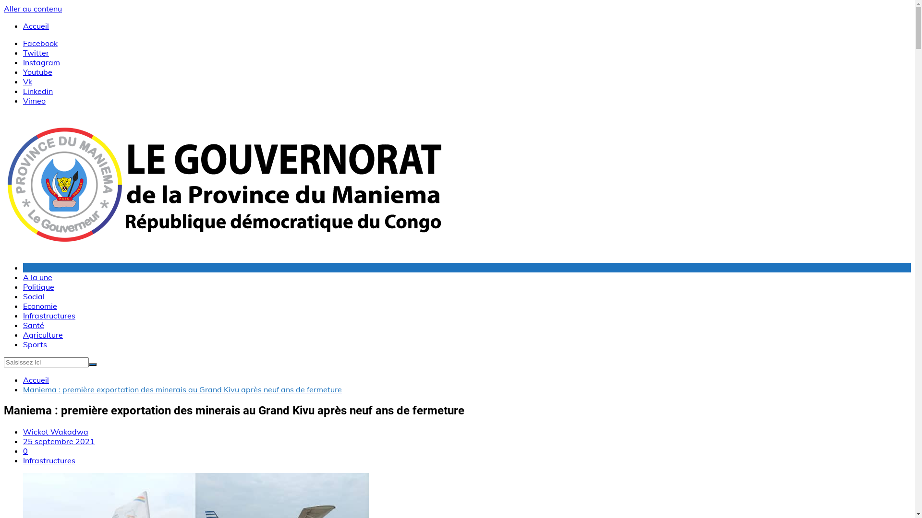 Image resolution: width=922 pixels, height=518 pixels. Describe the element at coordinates (28, 82) in the screenshot. I see `Vk` at that location.